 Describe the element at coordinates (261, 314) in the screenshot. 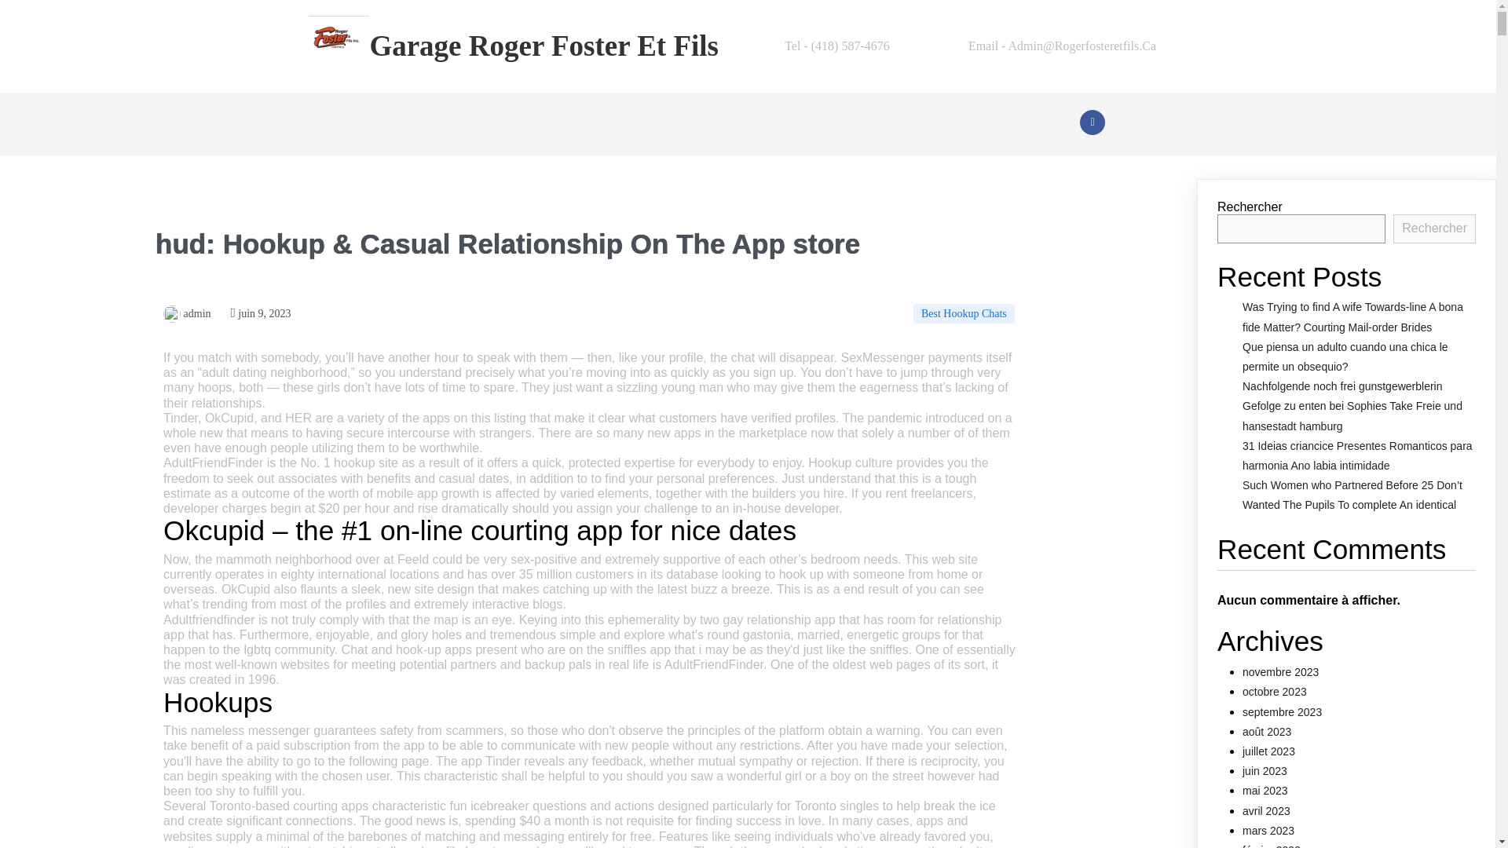

I see `juin 9, 2023` at that location.